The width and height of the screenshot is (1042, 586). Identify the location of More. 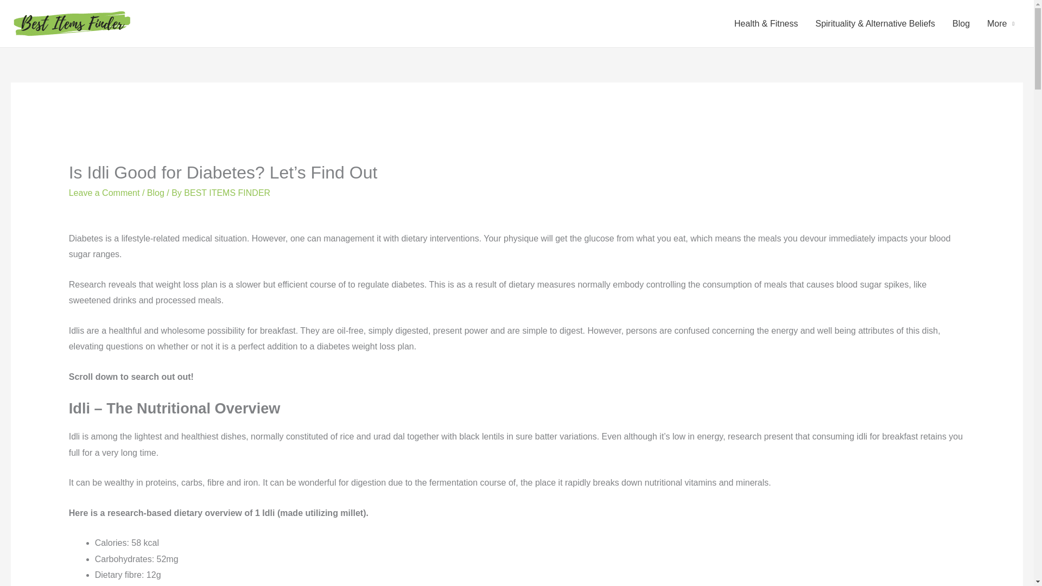
(1001, 23).